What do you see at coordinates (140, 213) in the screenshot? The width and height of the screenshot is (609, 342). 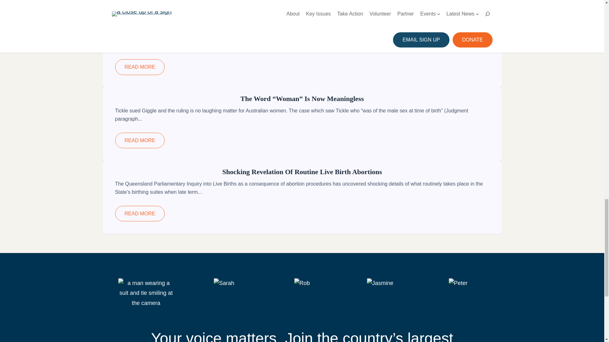 I see `READ MORE` at bounding box center [140, 213].